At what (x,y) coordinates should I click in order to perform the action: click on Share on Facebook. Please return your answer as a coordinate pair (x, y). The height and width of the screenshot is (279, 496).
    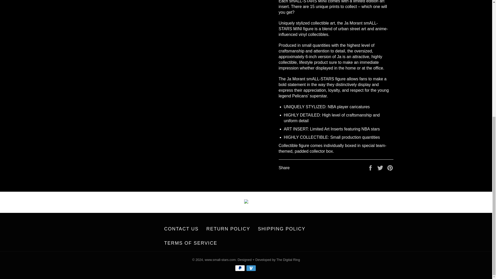
    Looking at the image, I should click on (371, 167).